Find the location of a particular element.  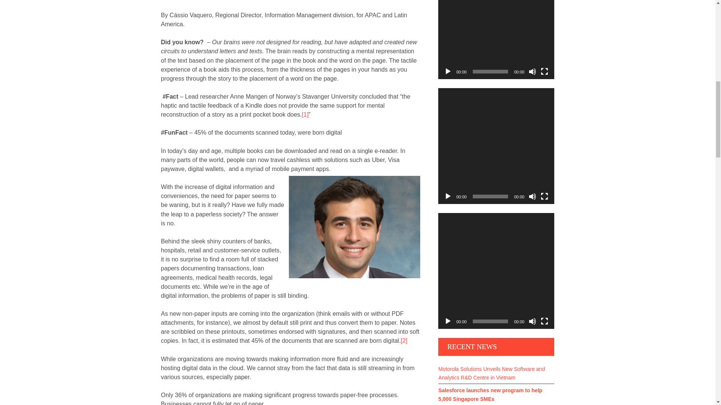

Mute is located at coordinates (532, 321).